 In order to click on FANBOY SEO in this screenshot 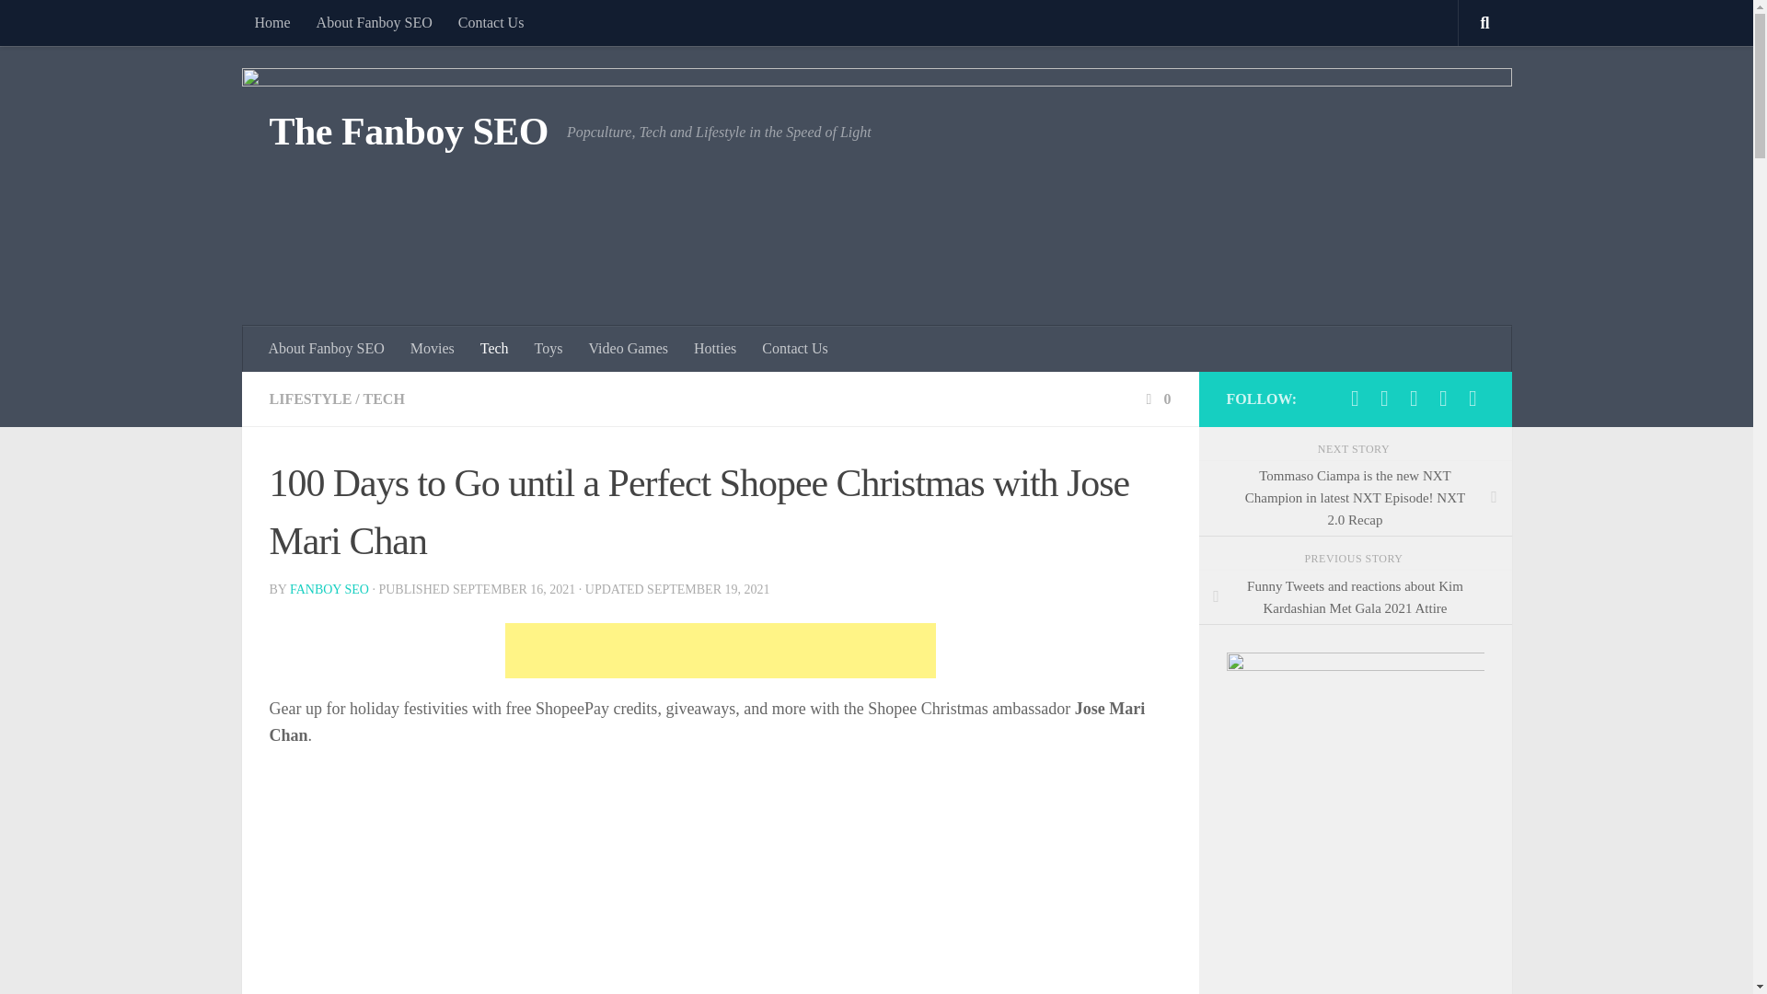, I will do `click(329, 589)`.